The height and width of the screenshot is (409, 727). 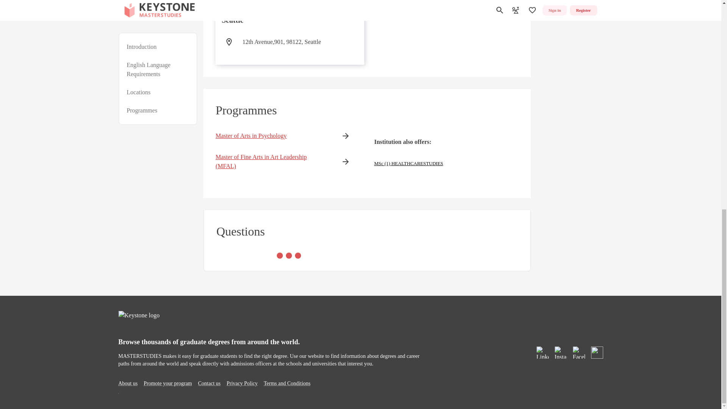 What do you see at coordinates (271, 136) in the screenshot?
I see `Master of Arts in Psychology` at bounding box center [271, 136].